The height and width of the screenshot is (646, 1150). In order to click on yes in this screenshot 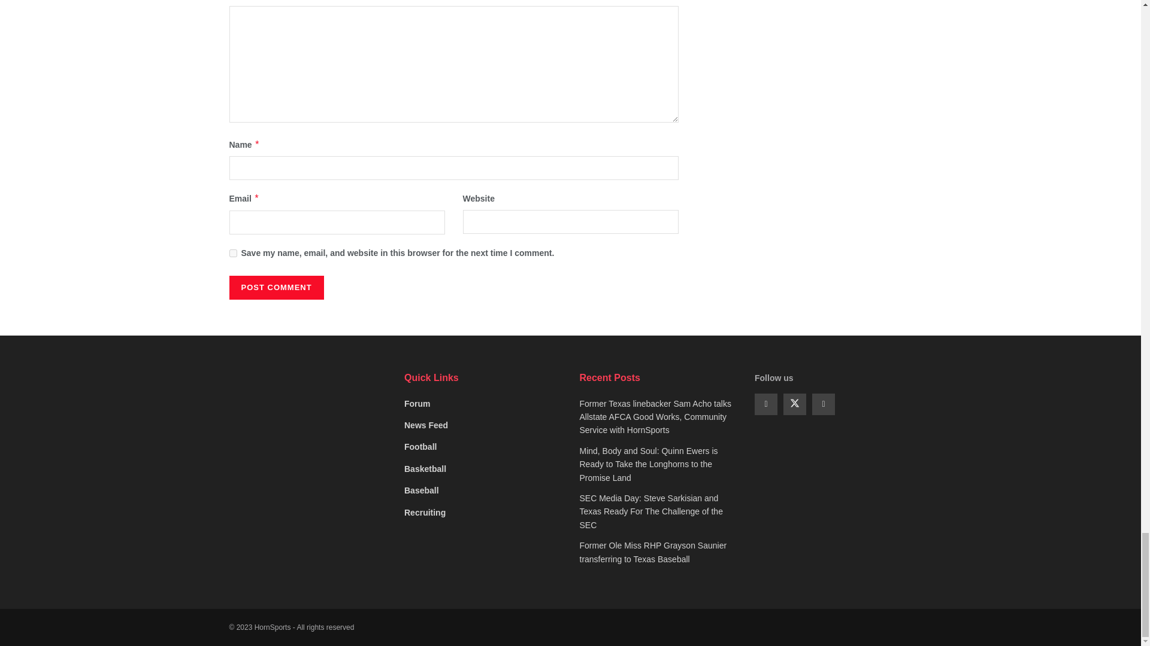, I will do `click(232, 252)`.